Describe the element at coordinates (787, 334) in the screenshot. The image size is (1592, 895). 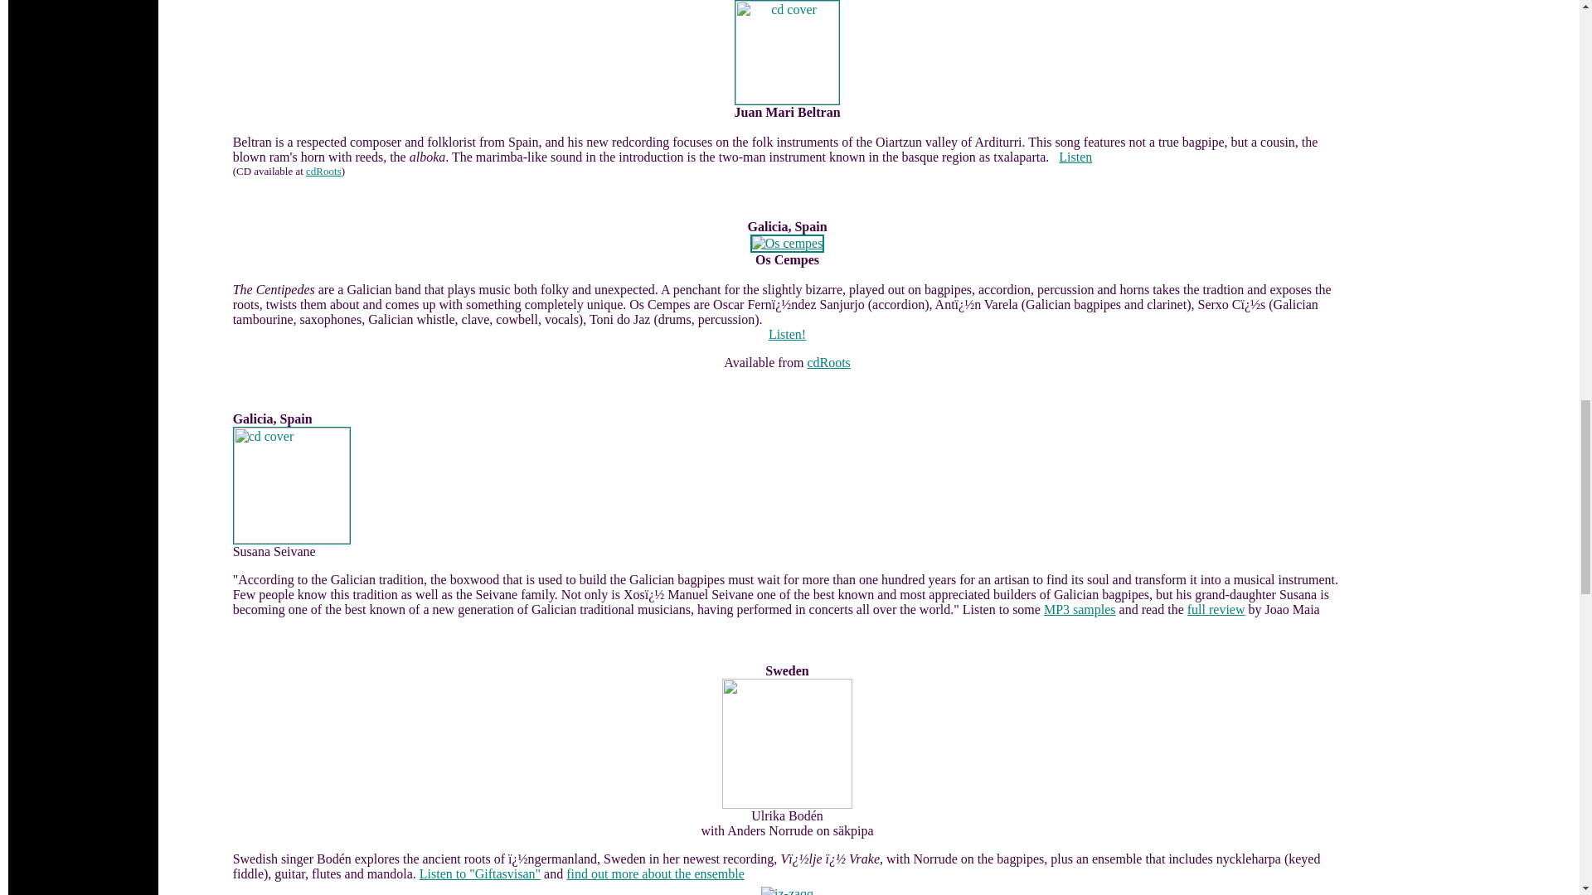
I see `Listen!` at that location.